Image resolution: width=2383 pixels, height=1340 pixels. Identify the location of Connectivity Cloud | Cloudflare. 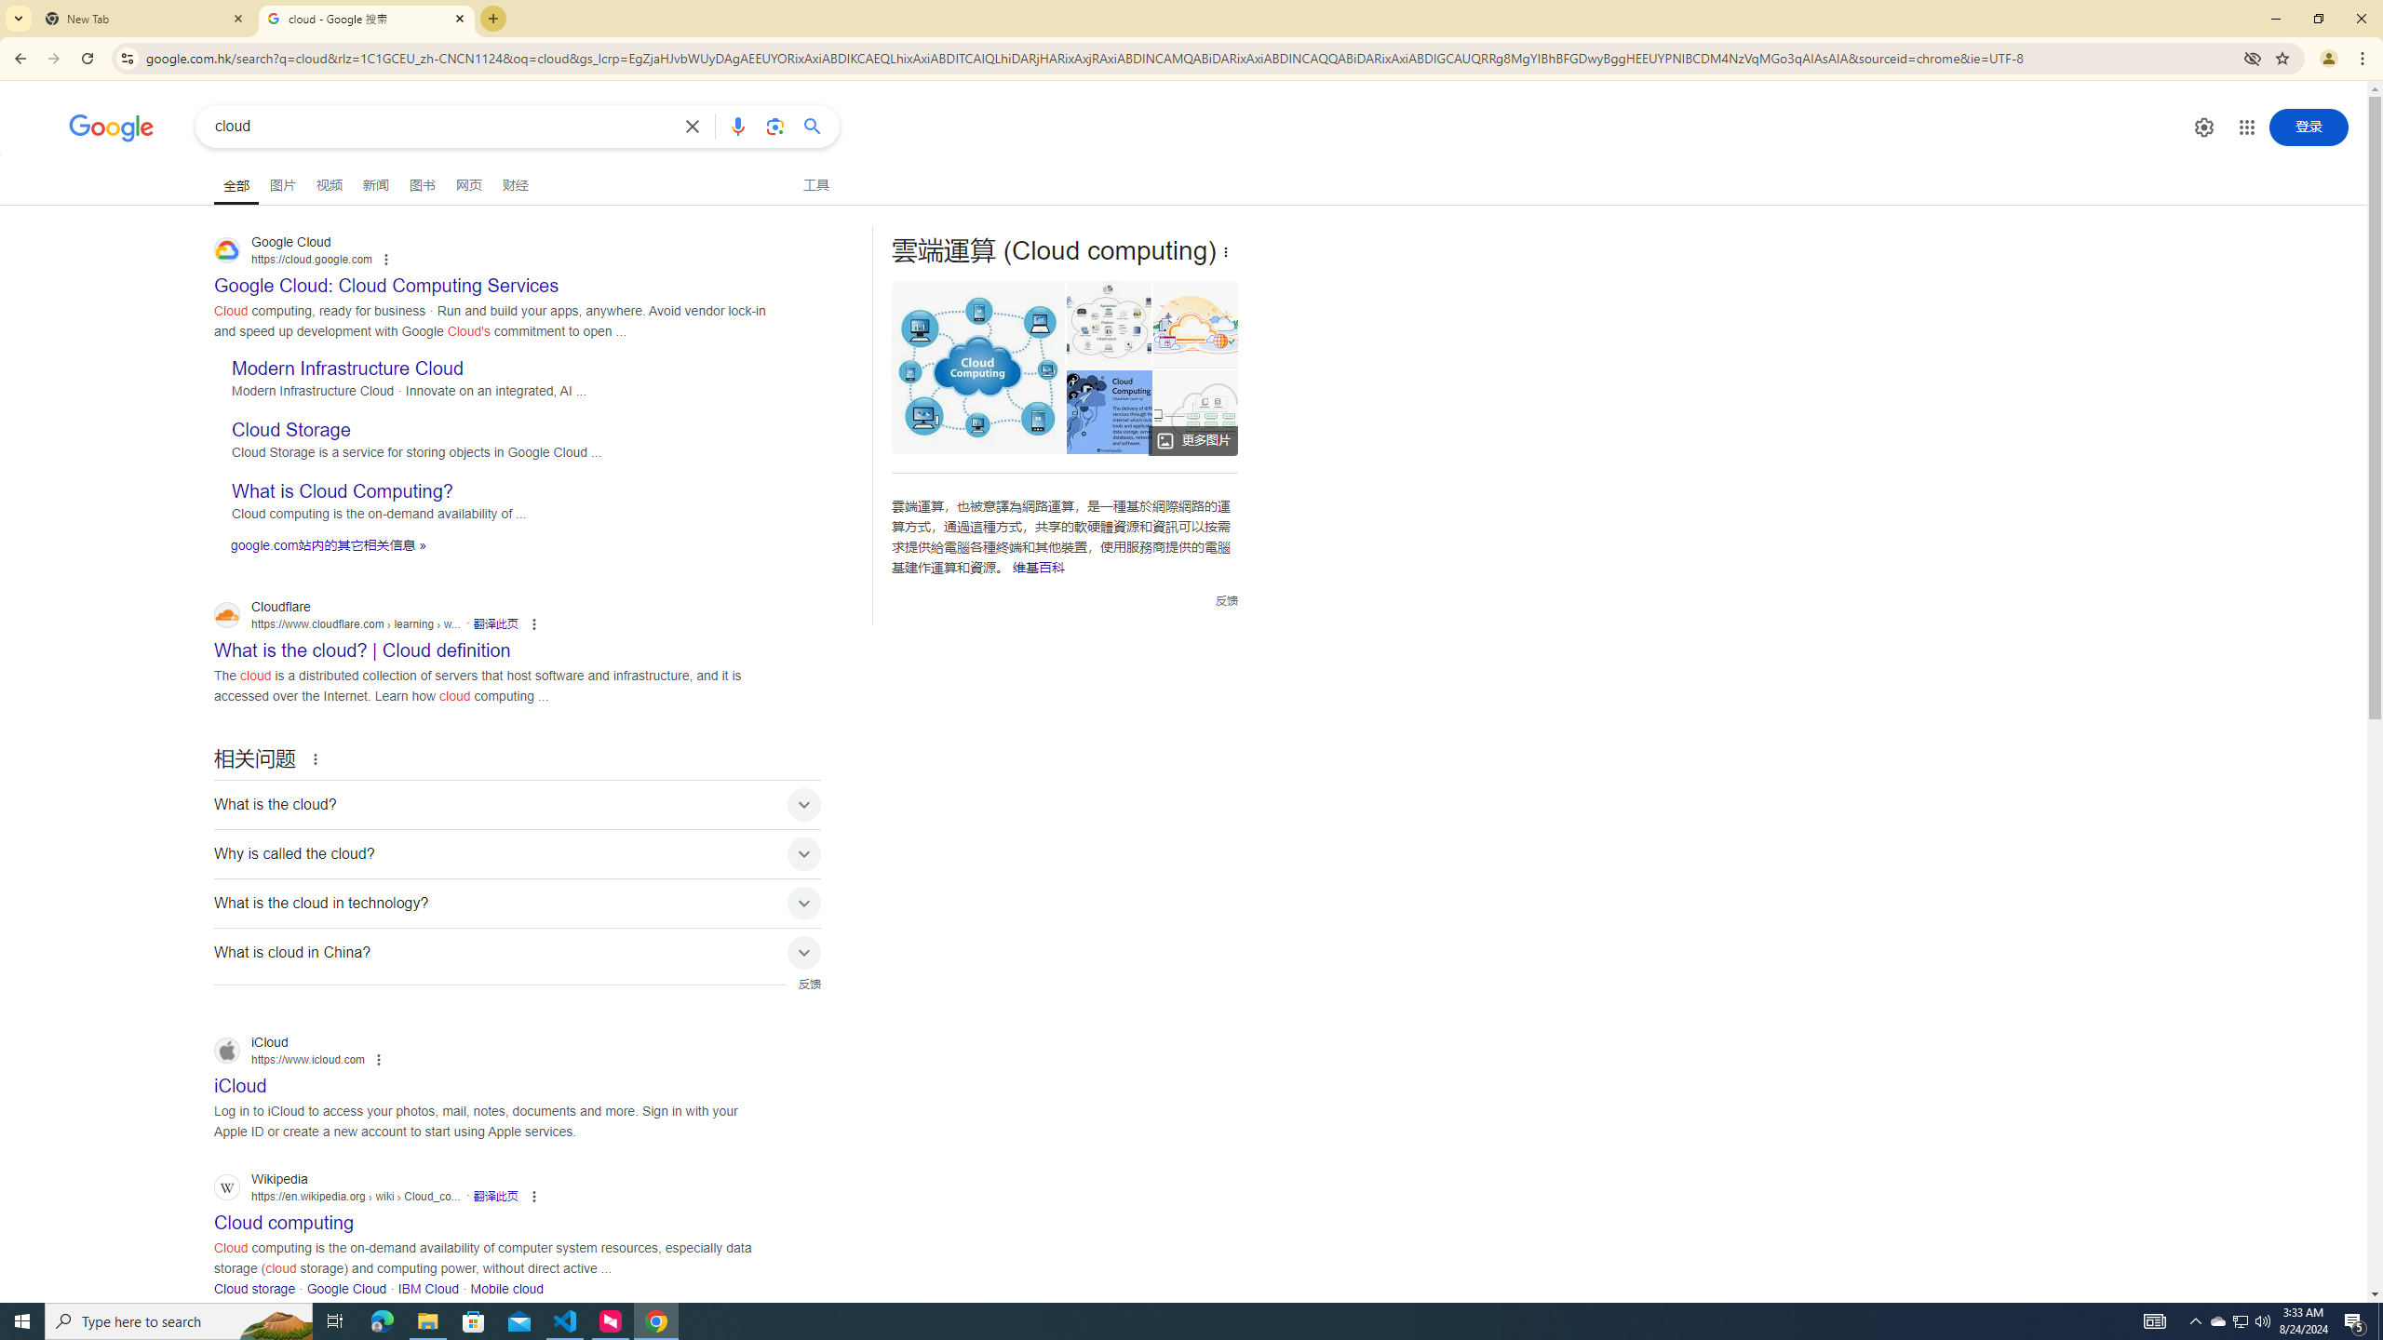
(1190, 325).